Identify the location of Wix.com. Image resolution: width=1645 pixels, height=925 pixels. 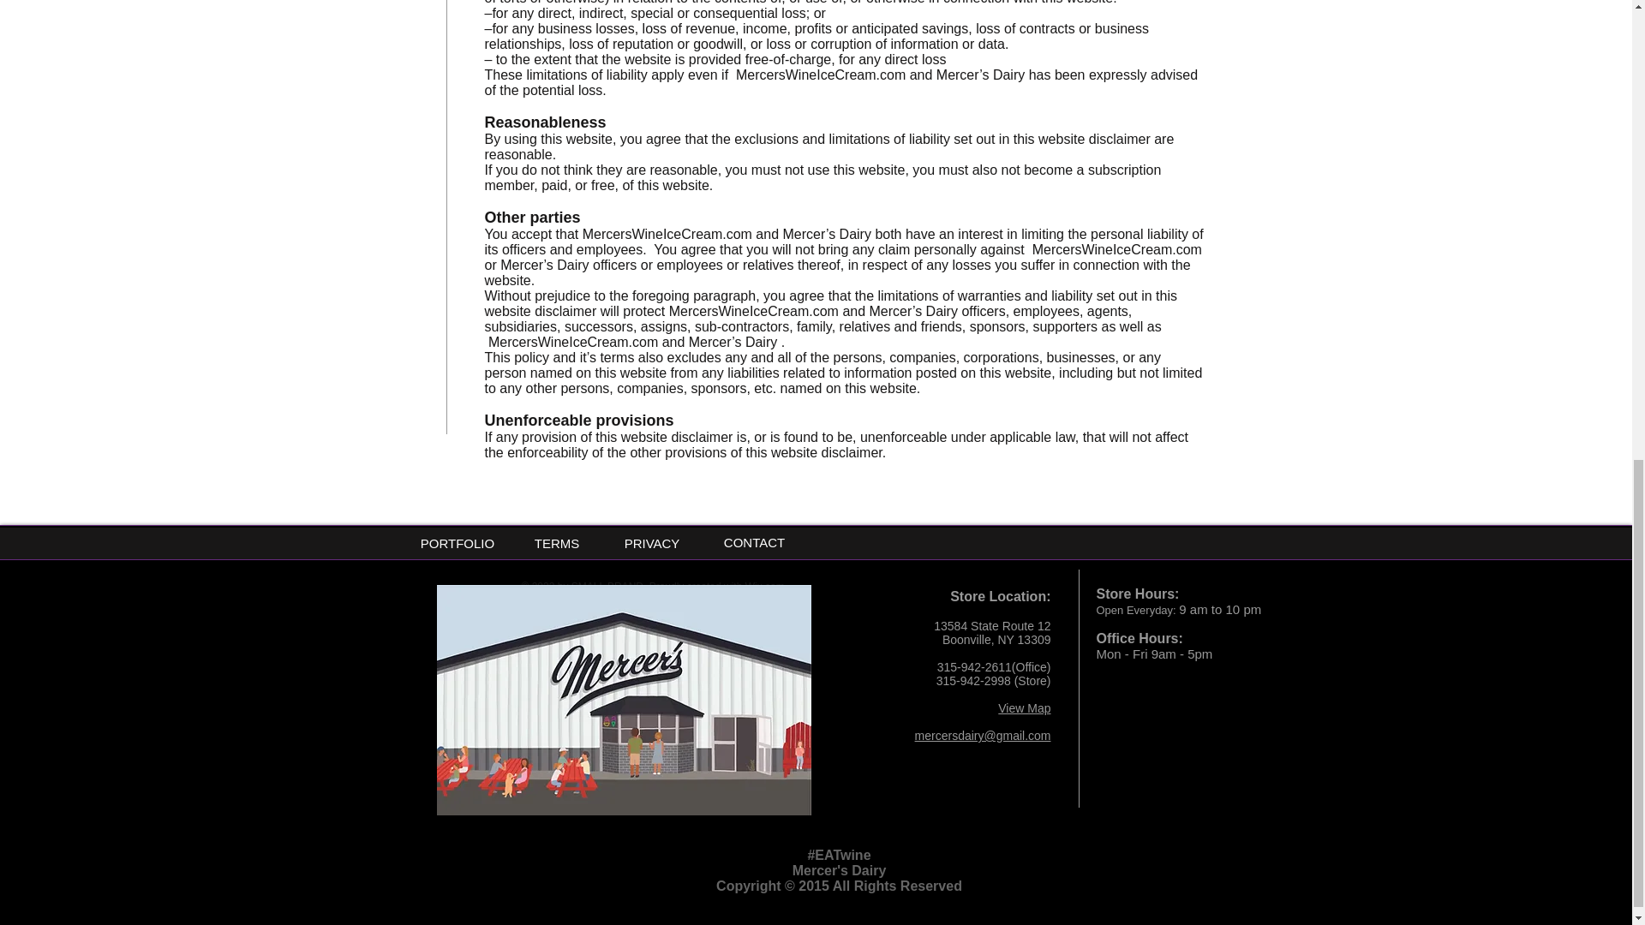
(764, 587).